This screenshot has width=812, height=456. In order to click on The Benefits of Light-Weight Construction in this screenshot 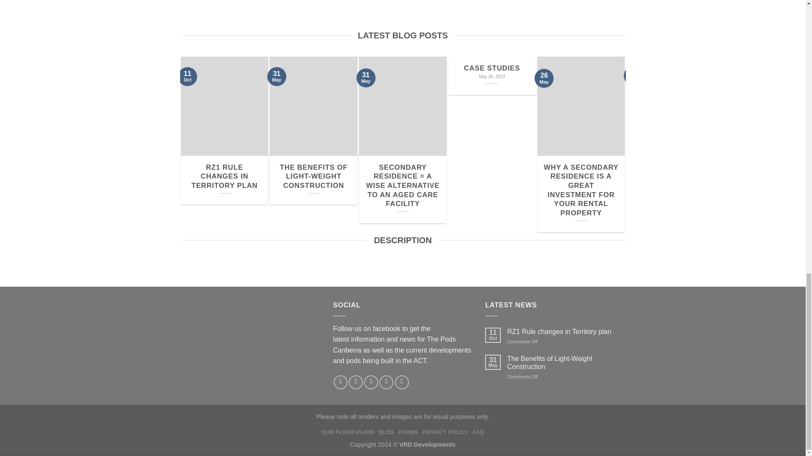, I will do `click(371, 382)`.